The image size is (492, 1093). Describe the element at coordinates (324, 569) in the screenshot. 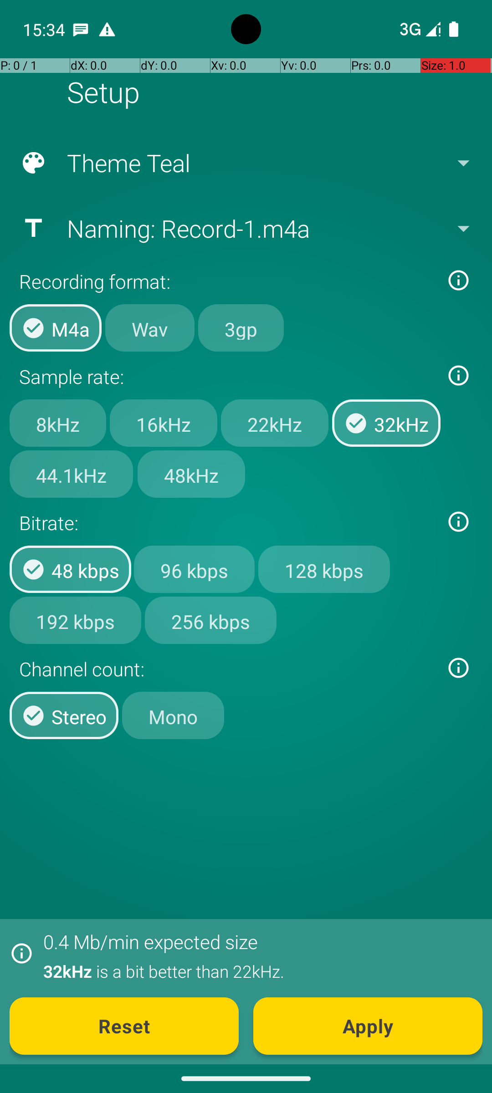

I see `128 kbps` at that location.